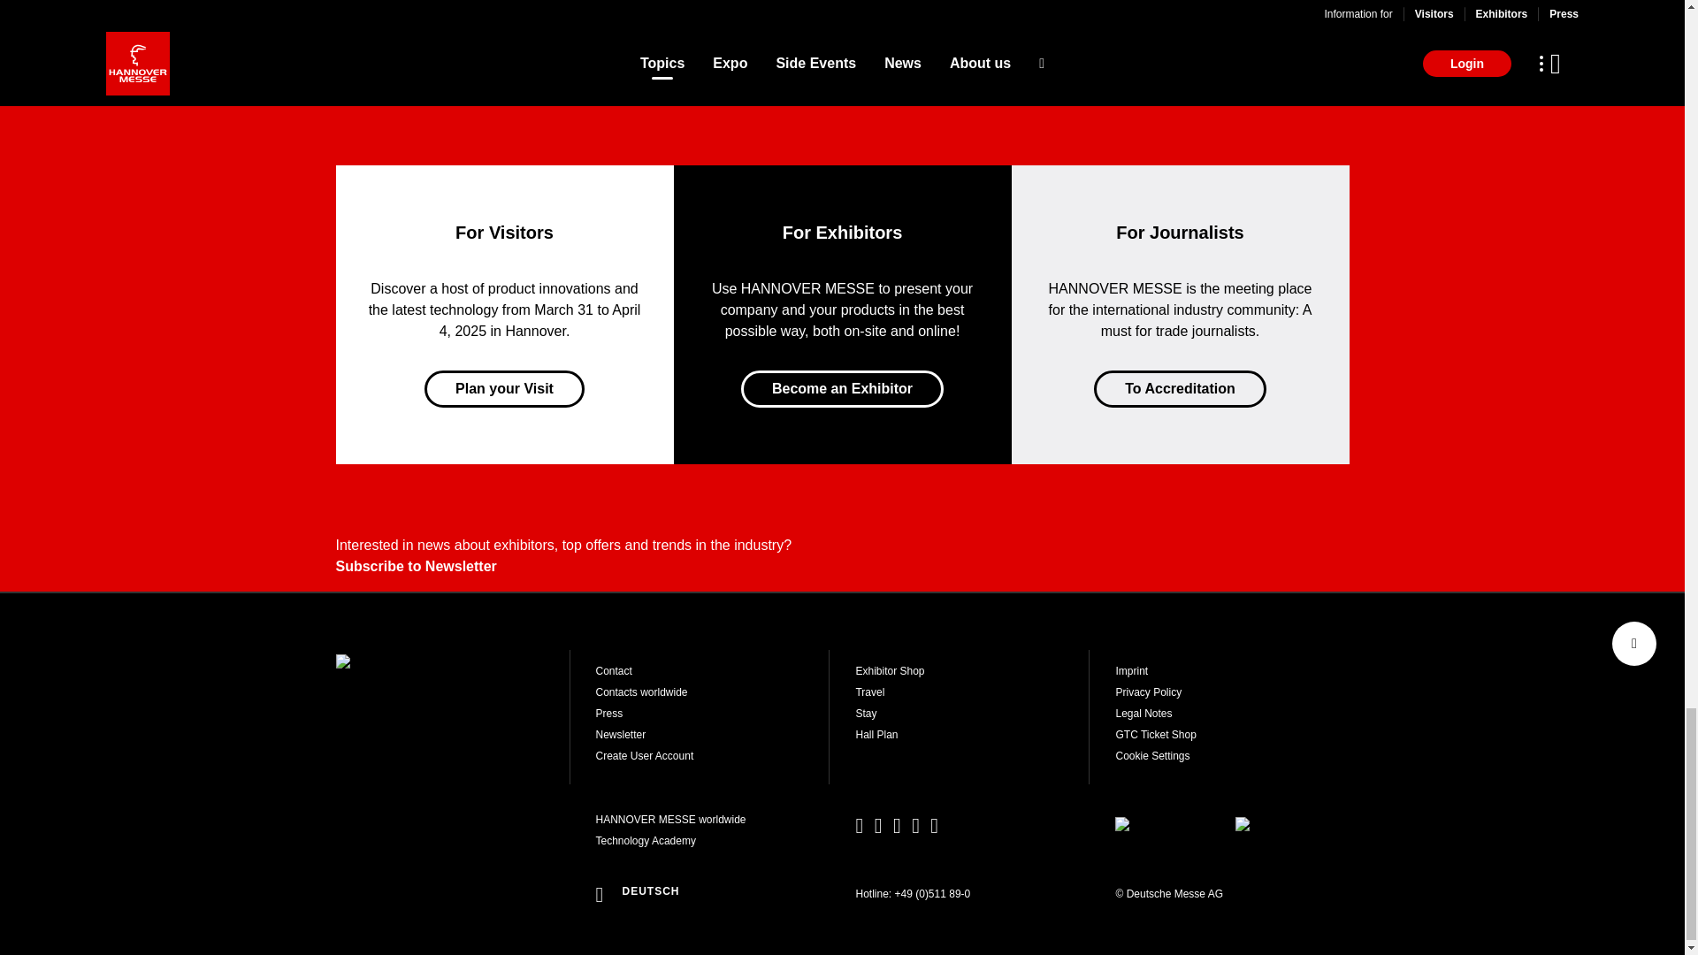 The width and height of the screenshot is (1698, 955). Describe the element at coordinates (841, 4) in the screenshot. I see `Show all` at that location.